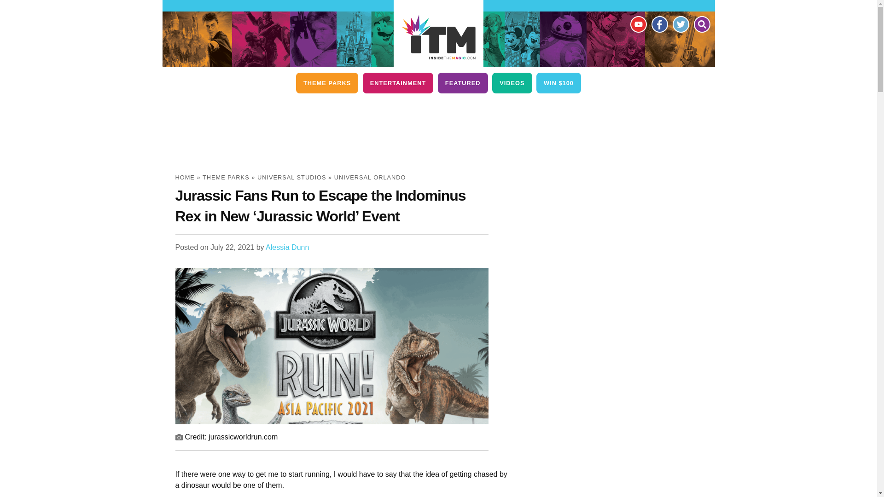 This screenshot has height=497, width=884. I want to click on Facebook, so click(659, 24).